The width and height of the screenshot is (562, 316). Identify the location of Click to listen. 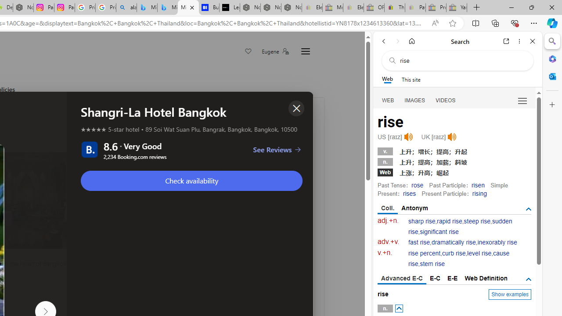
(452, 137).